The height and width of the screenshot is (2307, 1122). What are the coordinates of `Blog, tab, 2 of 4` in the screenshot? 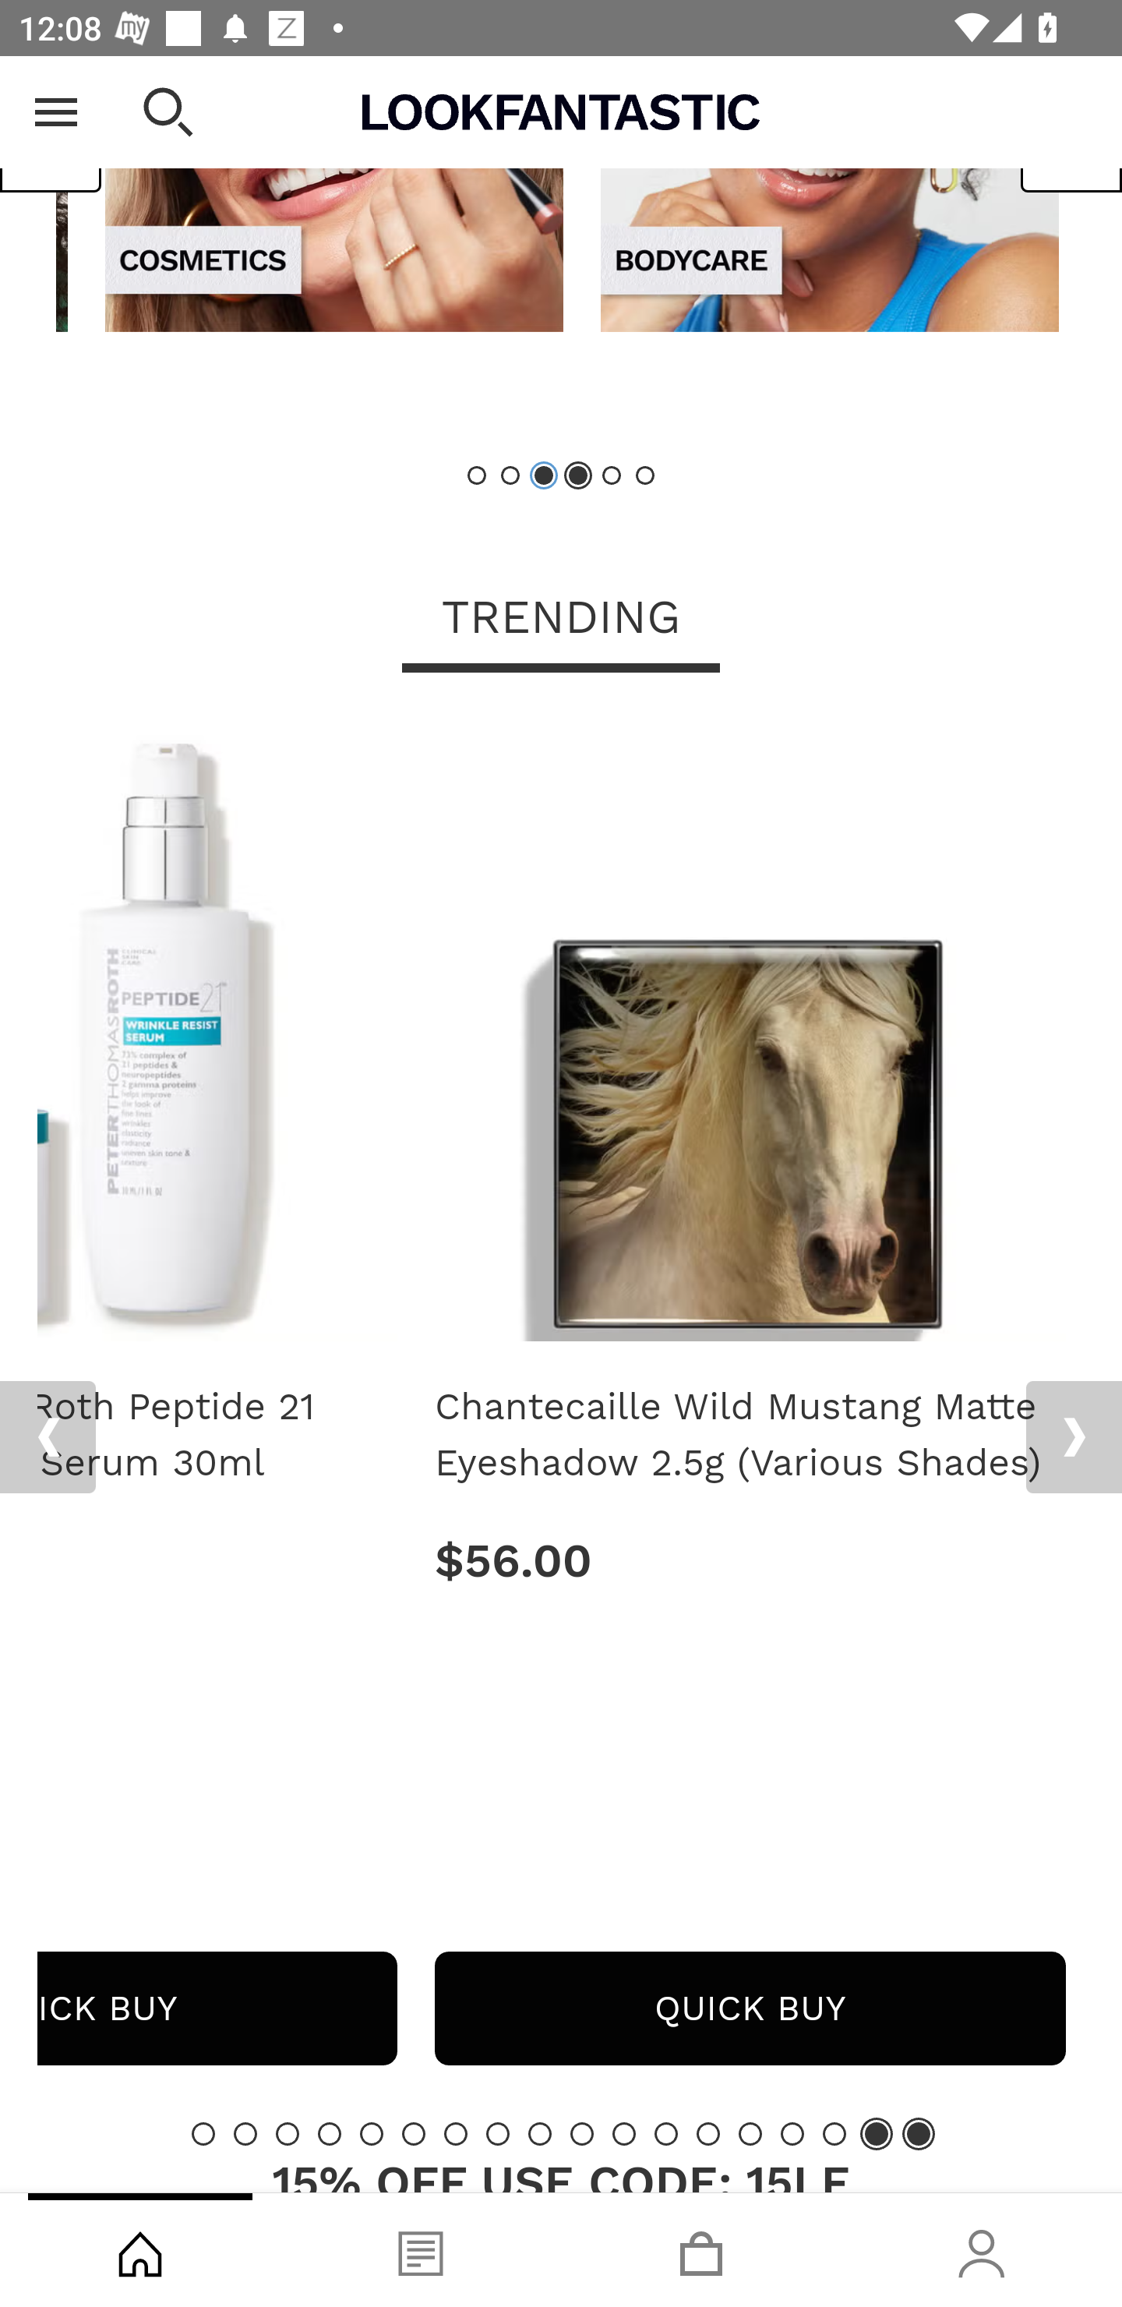 It's located at (421, 2250).